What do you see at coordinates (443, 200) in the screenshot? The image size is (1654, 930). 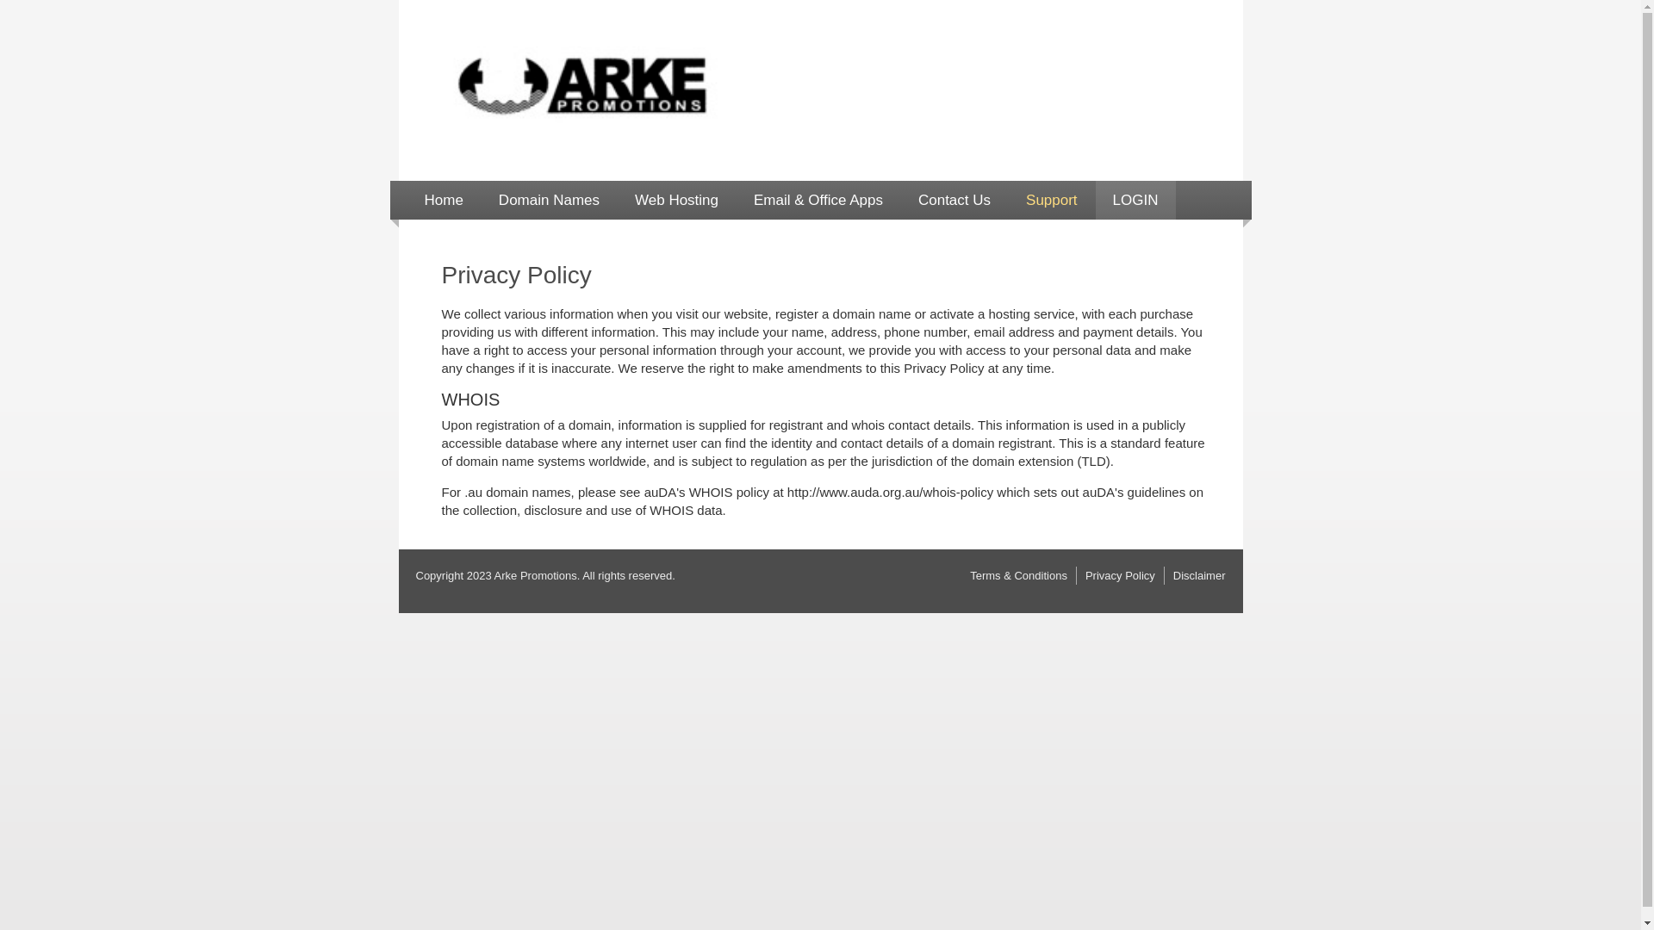 I see `Home` at bounding box center [443, 200].